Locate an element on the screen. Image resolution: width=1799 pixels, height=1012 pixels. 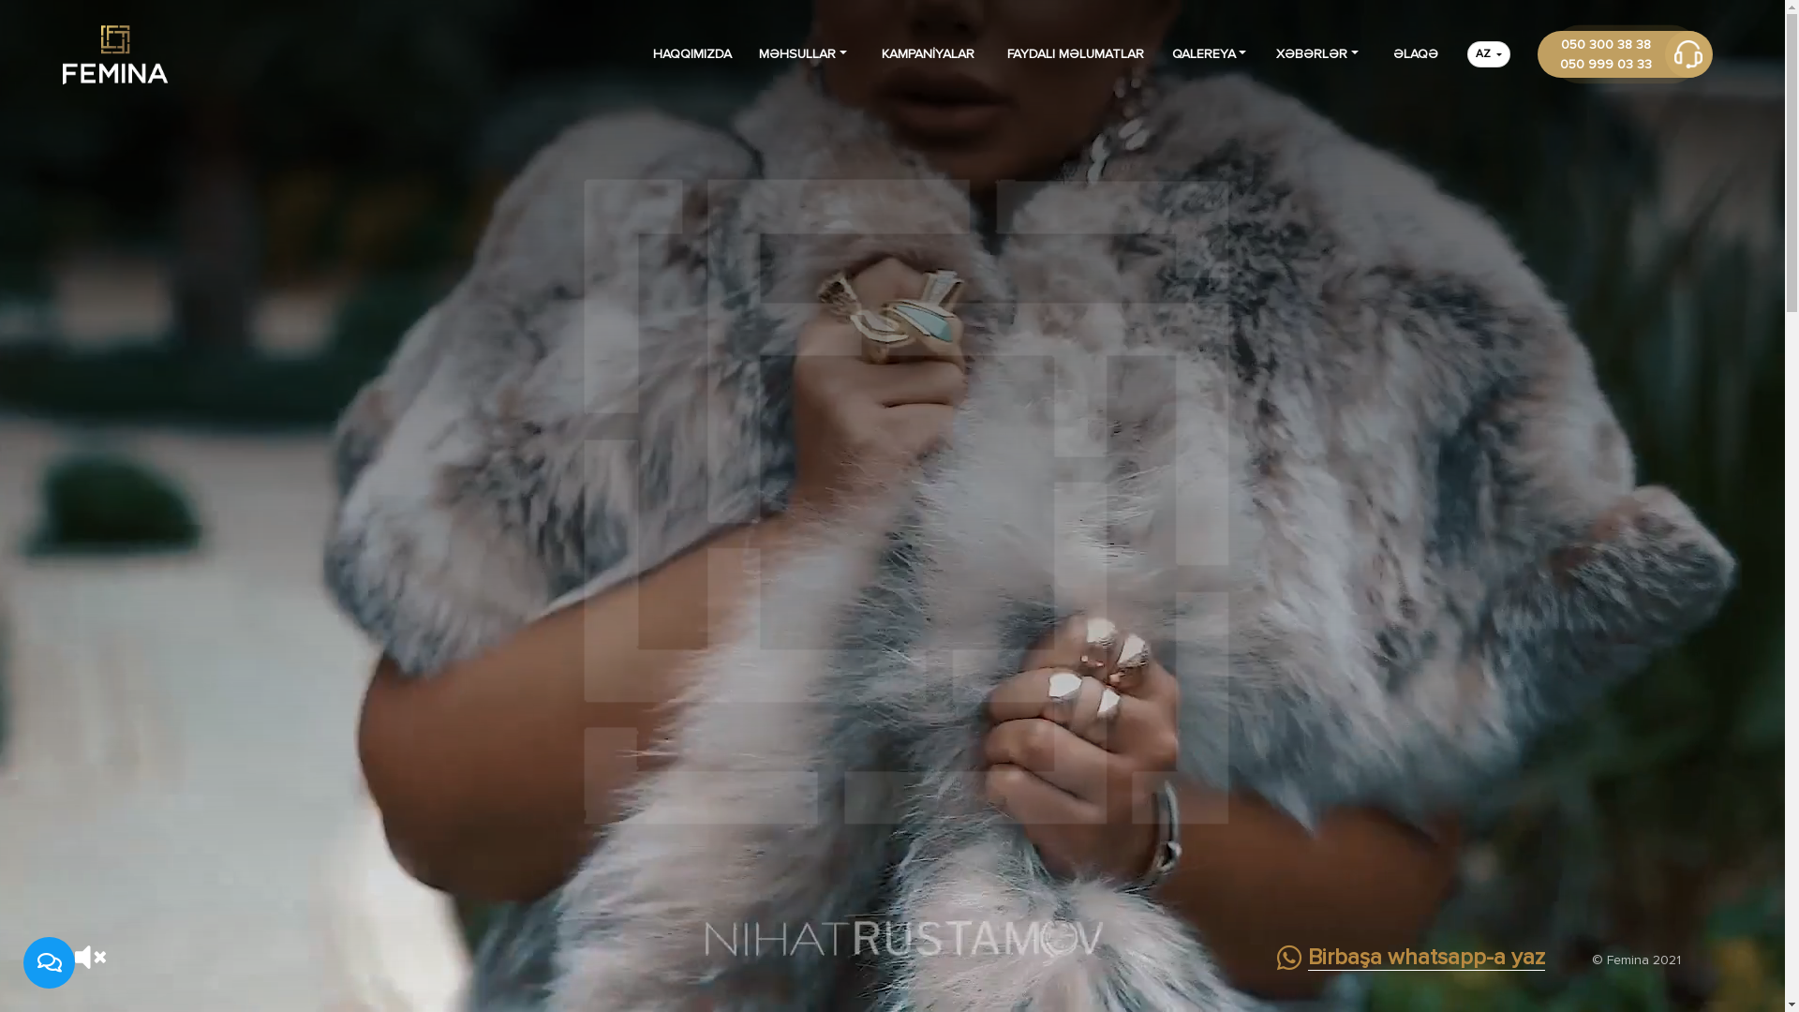
KAMPANIYALAR is located at coordinates (929, 54).